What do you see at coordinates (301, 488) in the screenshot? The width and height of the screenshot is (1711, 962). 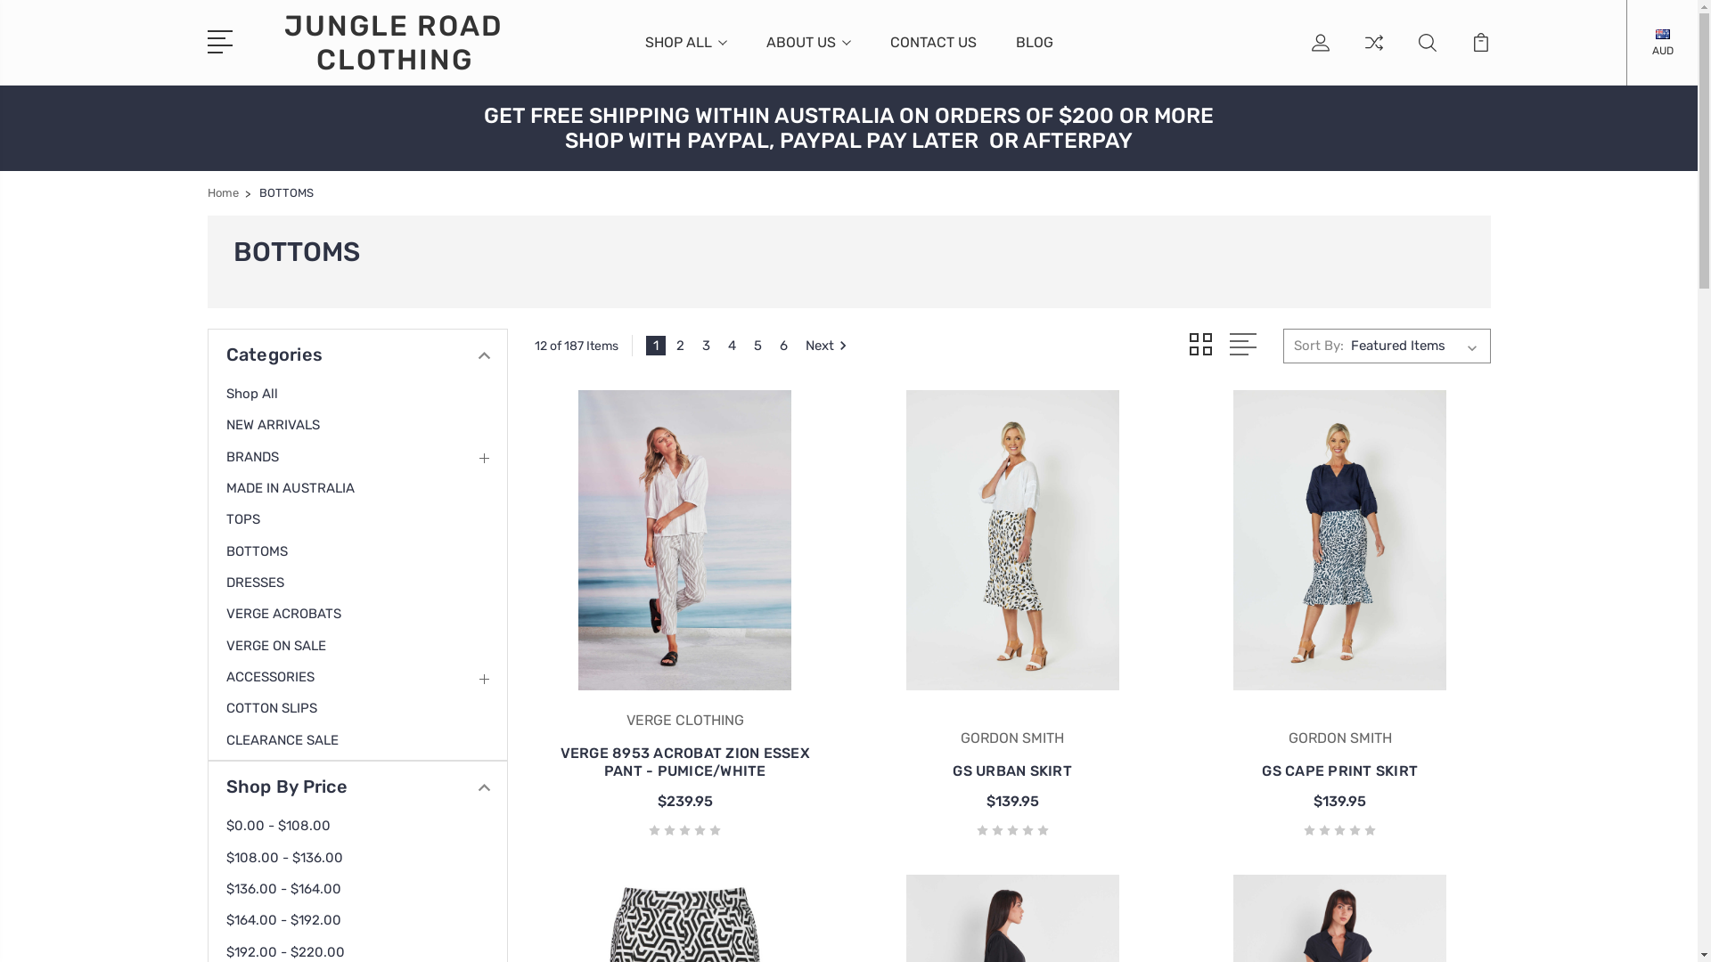 I see `MADE IN AUSTRALIA` at bounding box center [301, 488].